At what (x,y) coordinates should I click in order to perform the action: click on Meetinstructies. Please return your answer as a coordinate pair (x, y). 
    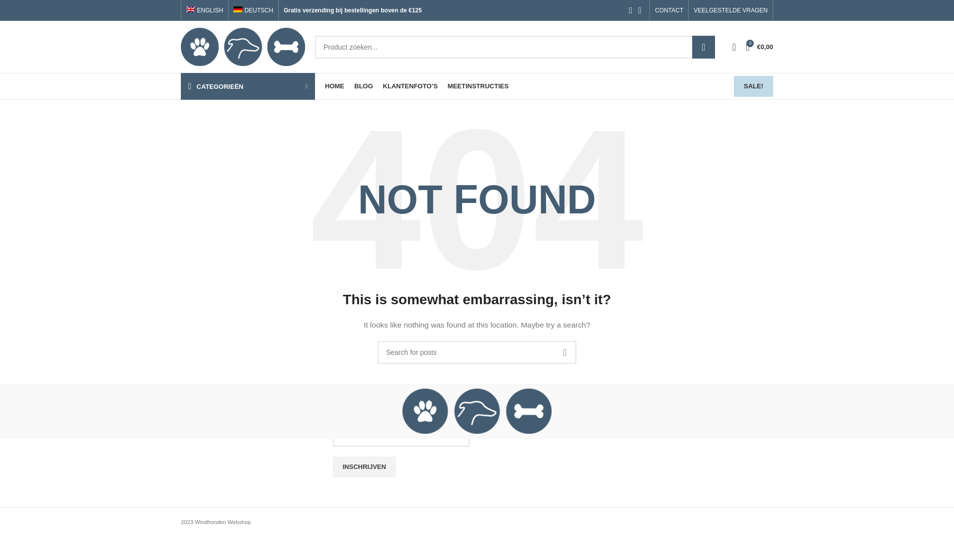
    Looking at the image, I should click on (204, 329).